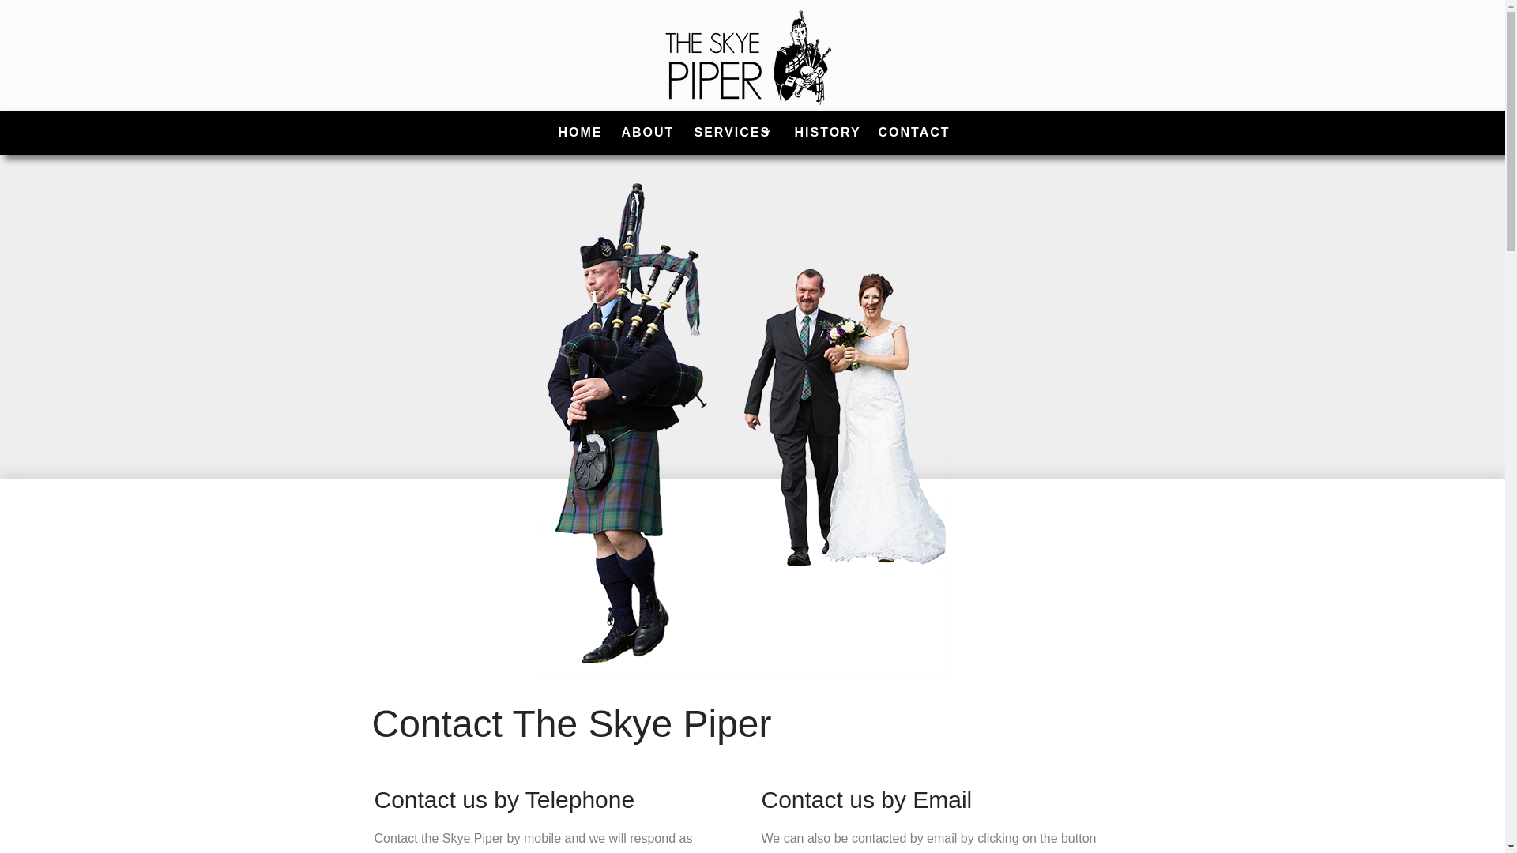  Describe the element at coordinates (578, 133) in the screenshot. I see `HOME` at that location.